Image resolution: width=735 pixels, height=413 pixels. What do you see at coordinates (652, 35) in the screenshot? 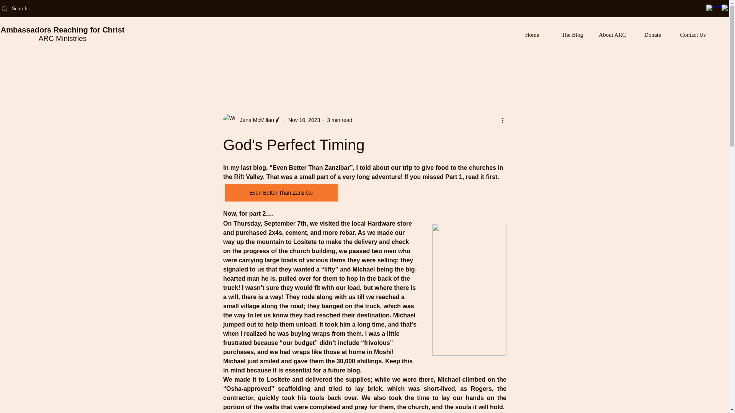
I see `Donate` at bounding box center [652, 35].